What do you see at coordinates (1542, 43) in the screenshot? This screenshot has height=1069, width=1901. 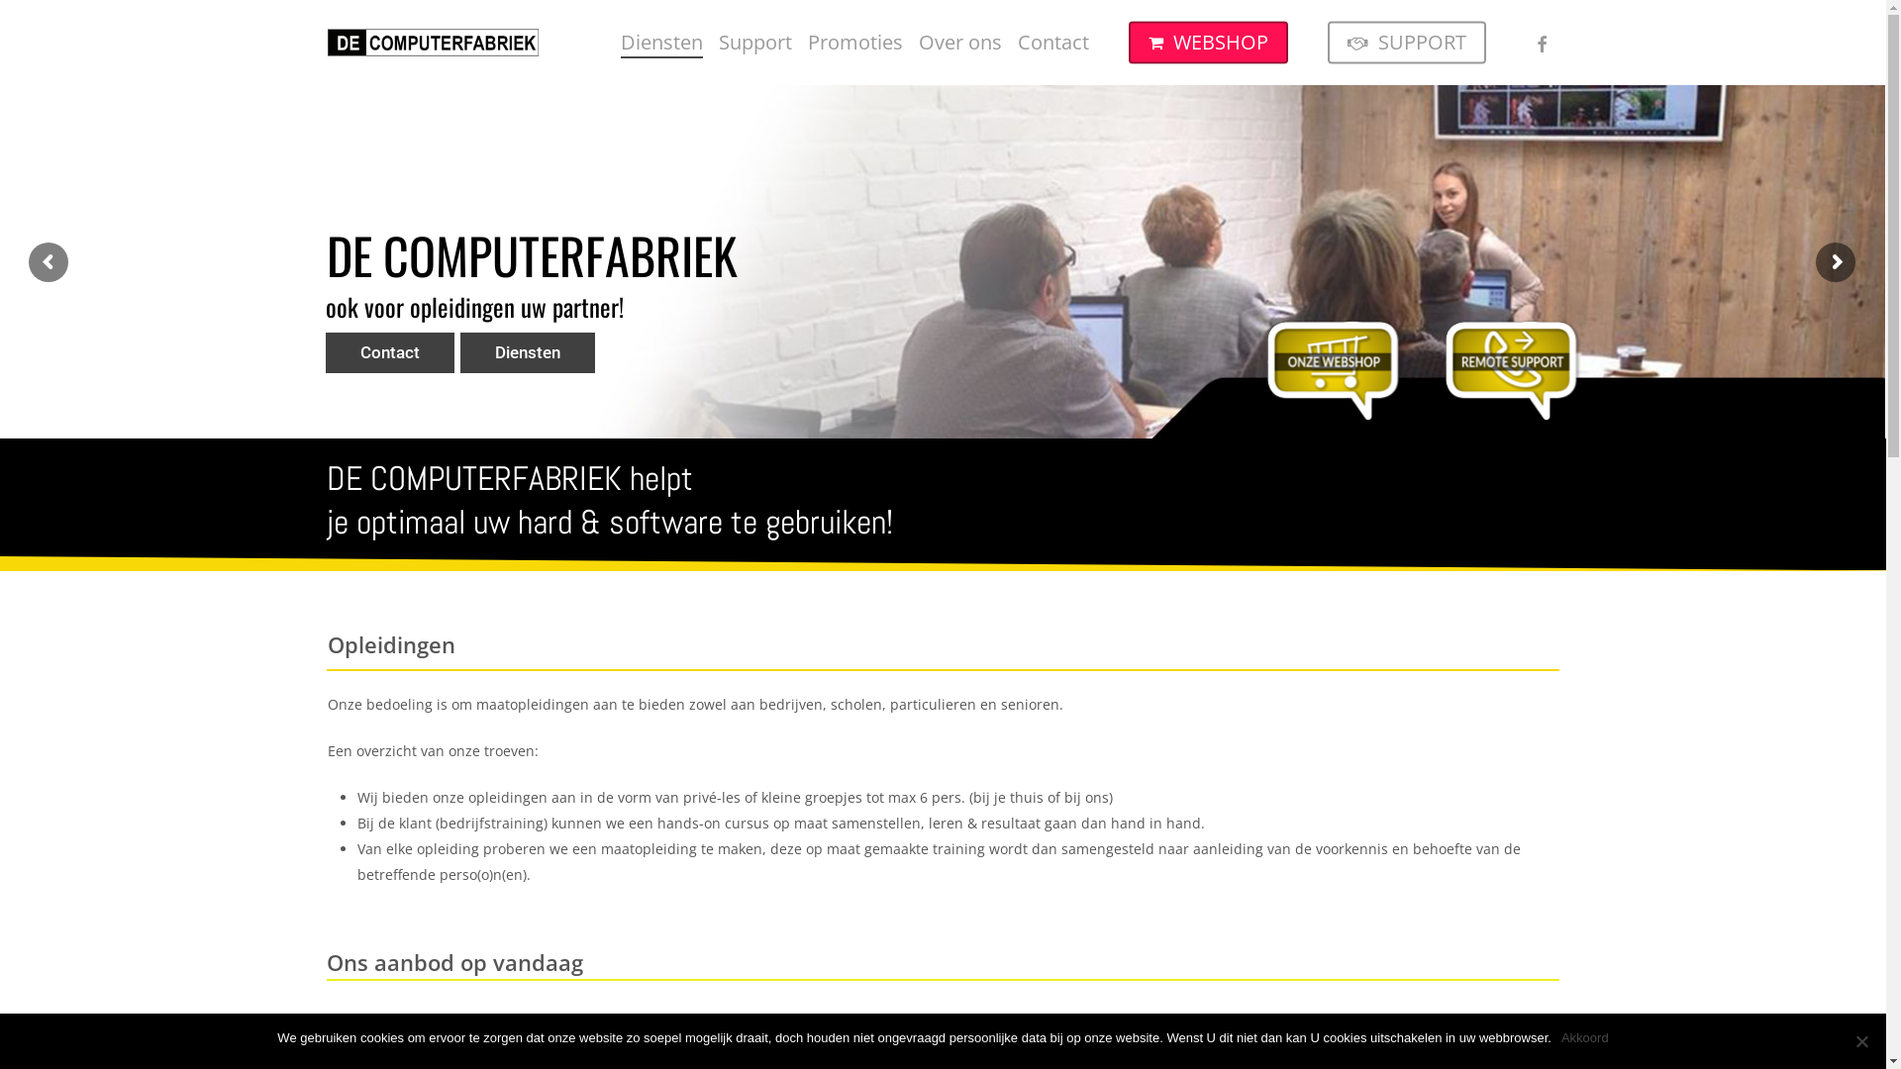 I see `facebook` at bounding box center [1542, 43].